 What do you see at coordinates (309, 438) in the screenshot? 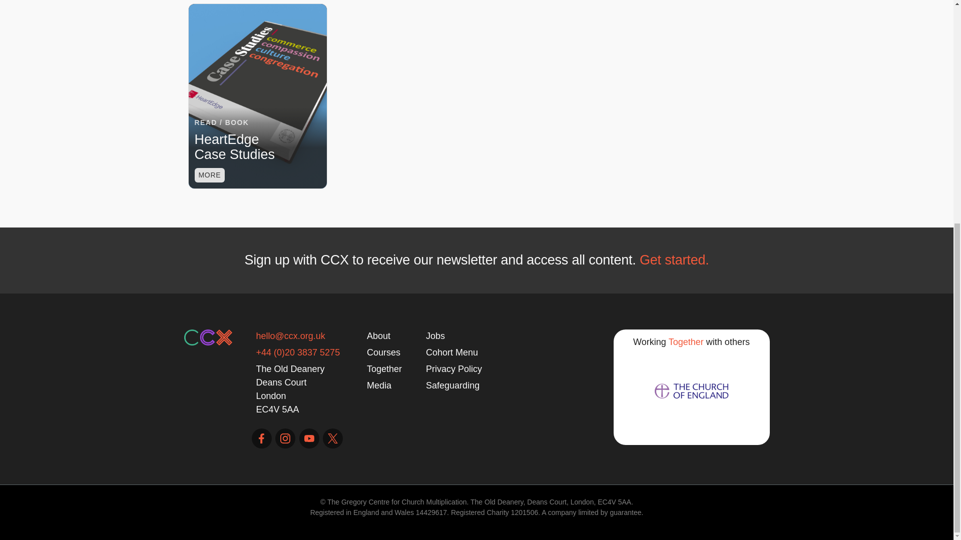
I see `CCX on Youtube` at bounding box center [309, 438].